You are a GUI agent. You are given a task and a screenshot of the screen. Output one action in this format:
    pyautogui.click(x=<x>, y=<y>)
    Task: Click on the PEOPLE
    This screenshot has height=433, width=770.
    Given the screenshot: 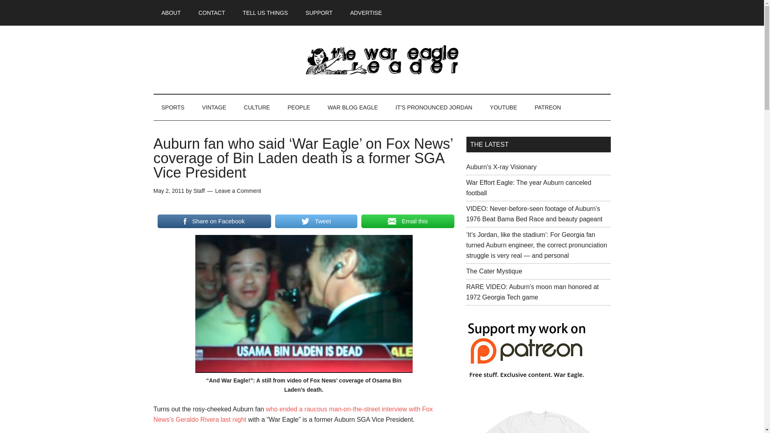 What is the action you would take?
    pyautogui.click(x=298, y=107)
    